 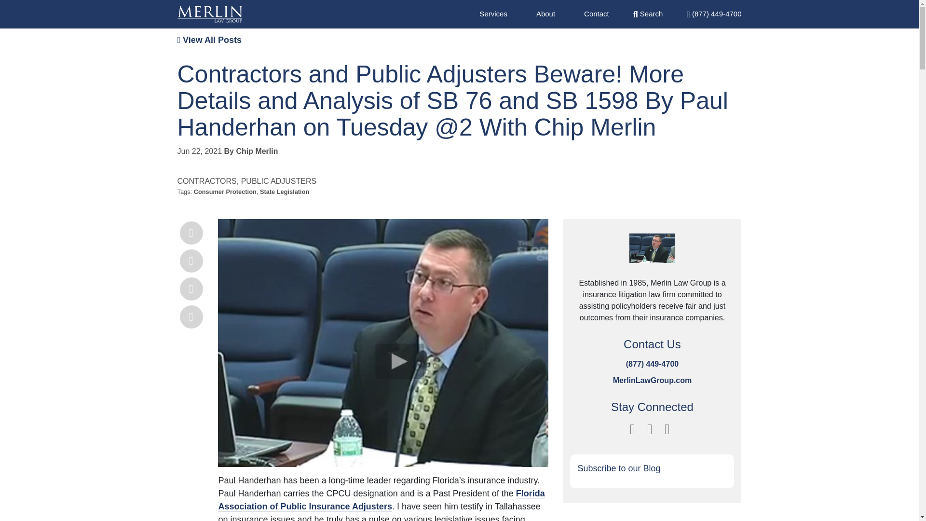 I want to click on View All Posts, so click(x=209, y=40).